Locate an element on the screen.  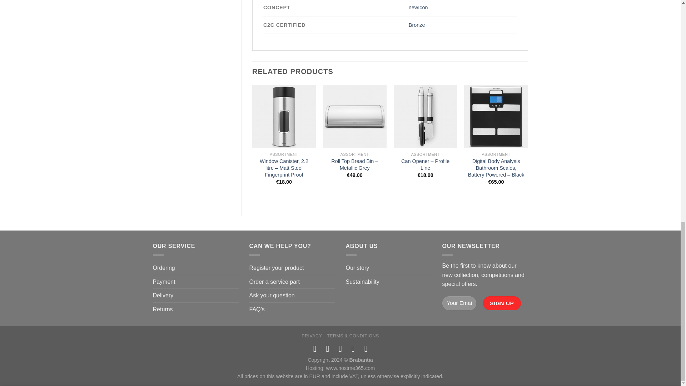
Sign Up is located at coordinates (502, 303).